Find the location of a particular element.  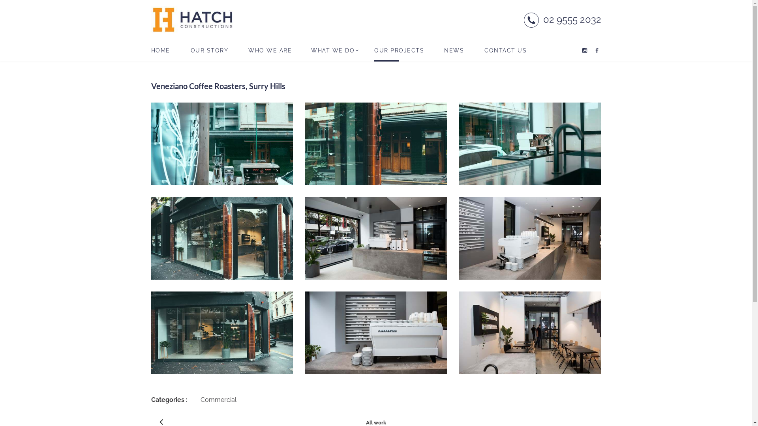

WHO WE ARE is located at coordinates (269, 50).